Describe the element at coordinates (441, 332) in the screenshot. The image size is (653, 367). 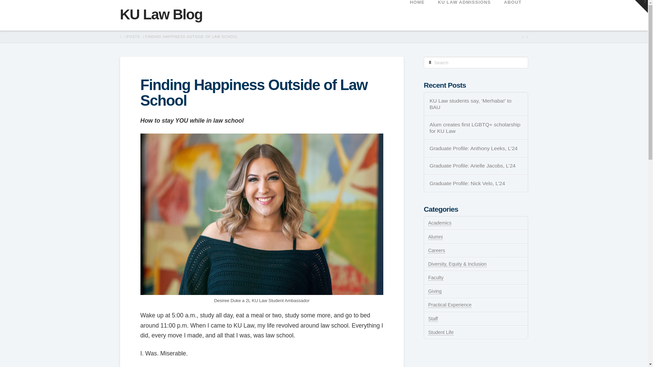
I see `Student Life` at that location.